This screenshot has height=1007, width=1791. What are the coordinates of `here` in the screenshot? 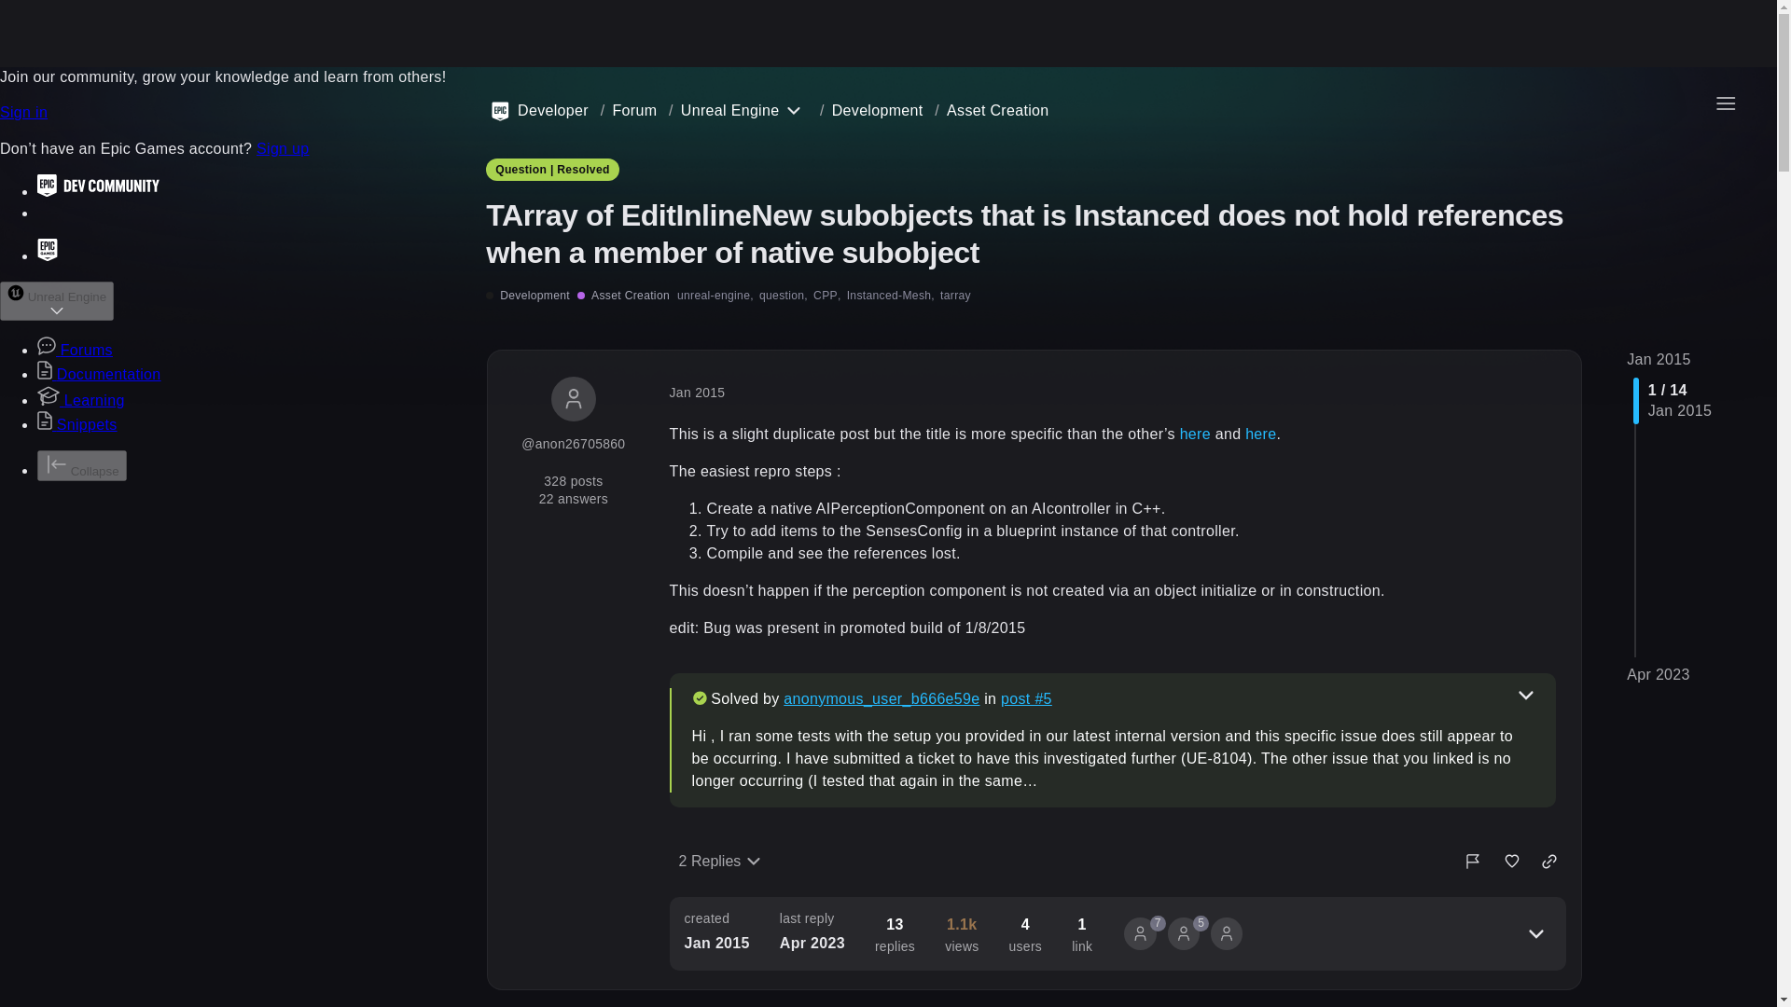 It's located at (1195, 434).